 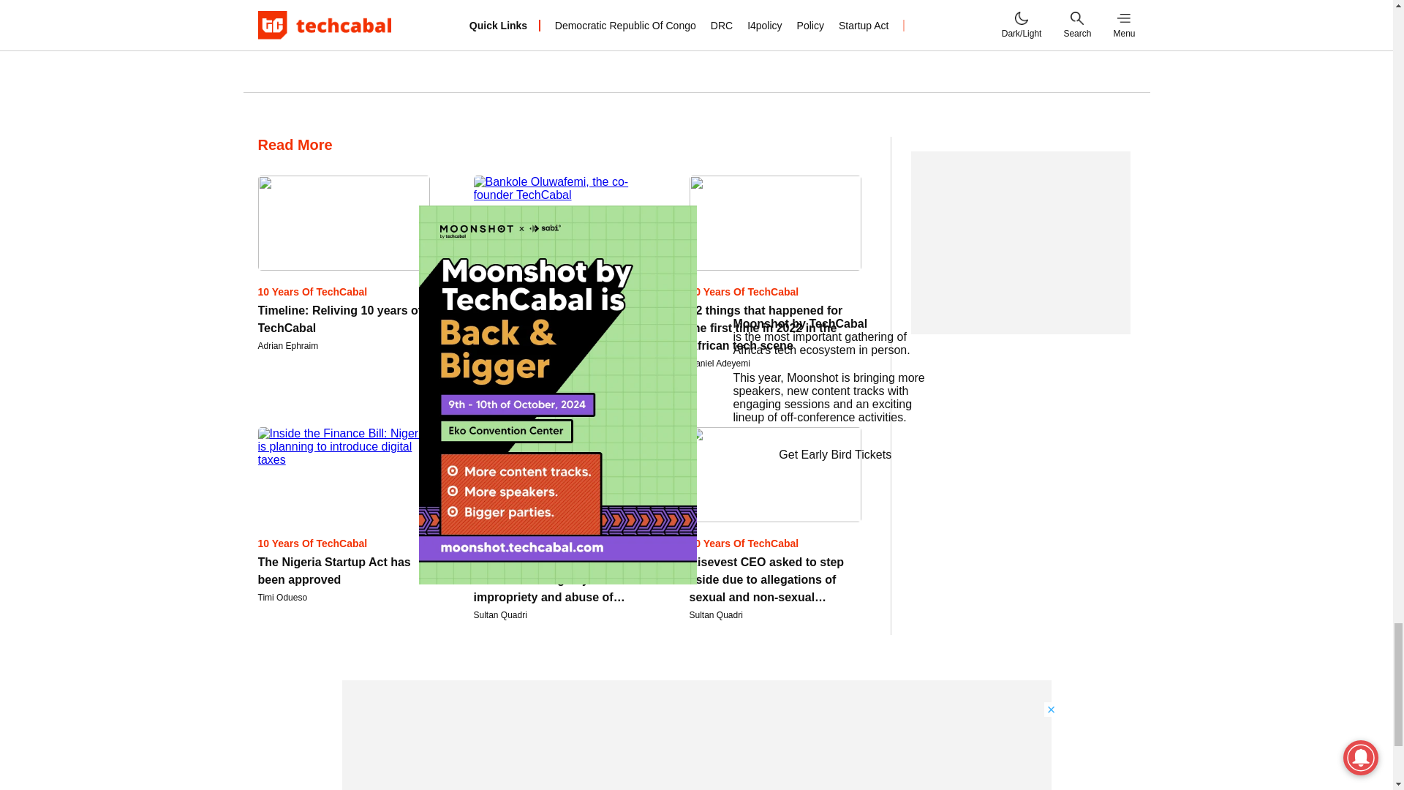 I want to click on Posts by Adrian Ephraim, so click(x=287, y=345).